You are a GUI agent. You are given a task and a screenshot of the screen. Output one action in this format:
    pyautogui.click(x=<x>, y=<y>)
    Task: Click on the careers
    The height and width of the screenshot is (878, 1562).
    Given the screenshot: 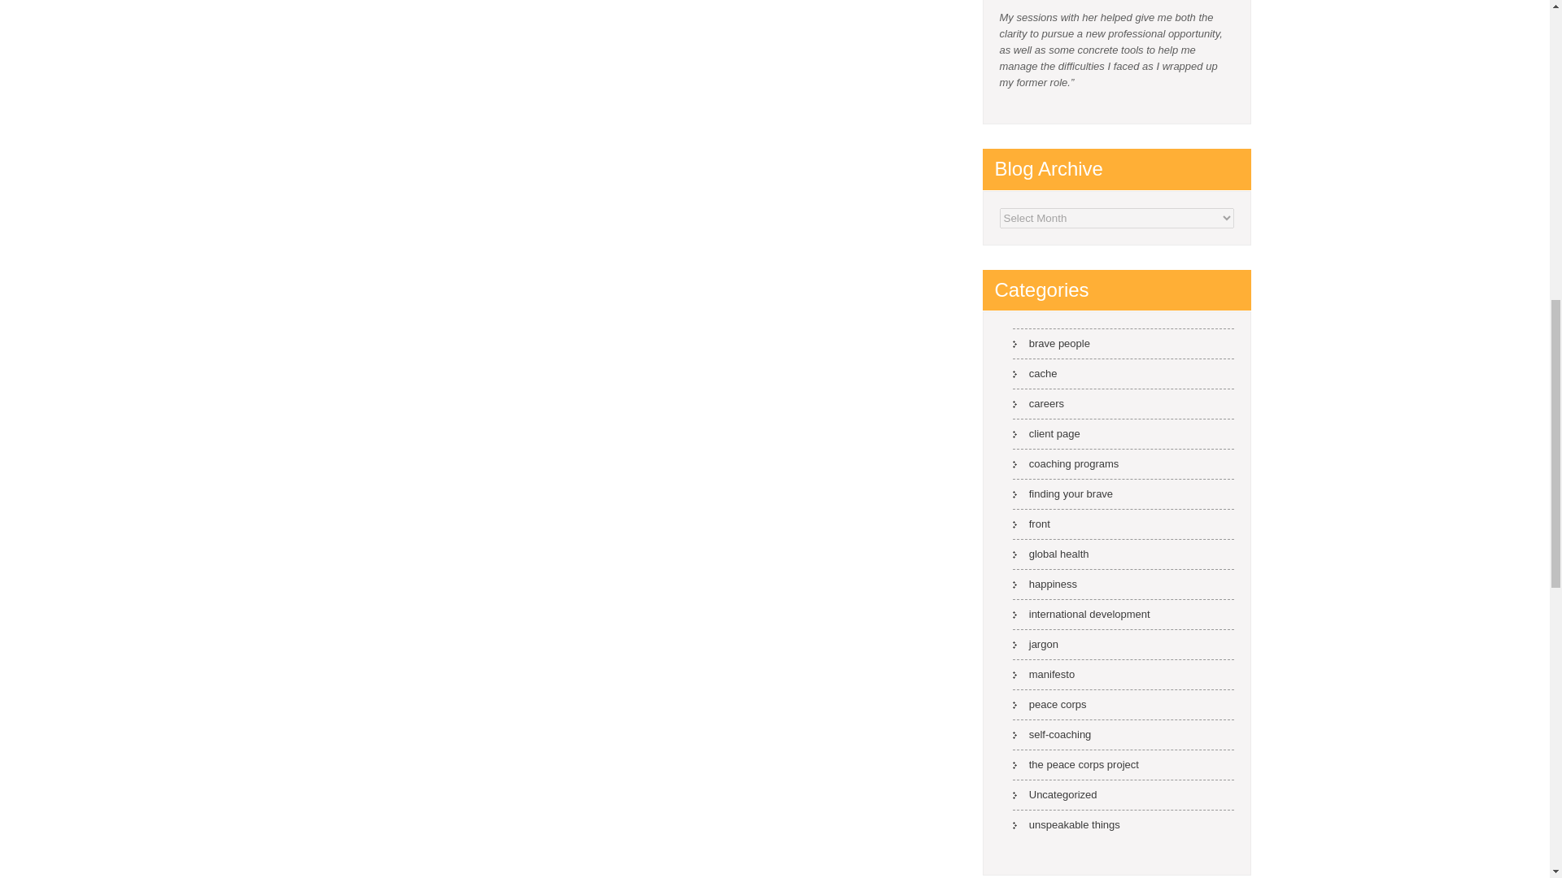 What is the action you would take?
    pyautogui.click(x=1038, y=403)
    